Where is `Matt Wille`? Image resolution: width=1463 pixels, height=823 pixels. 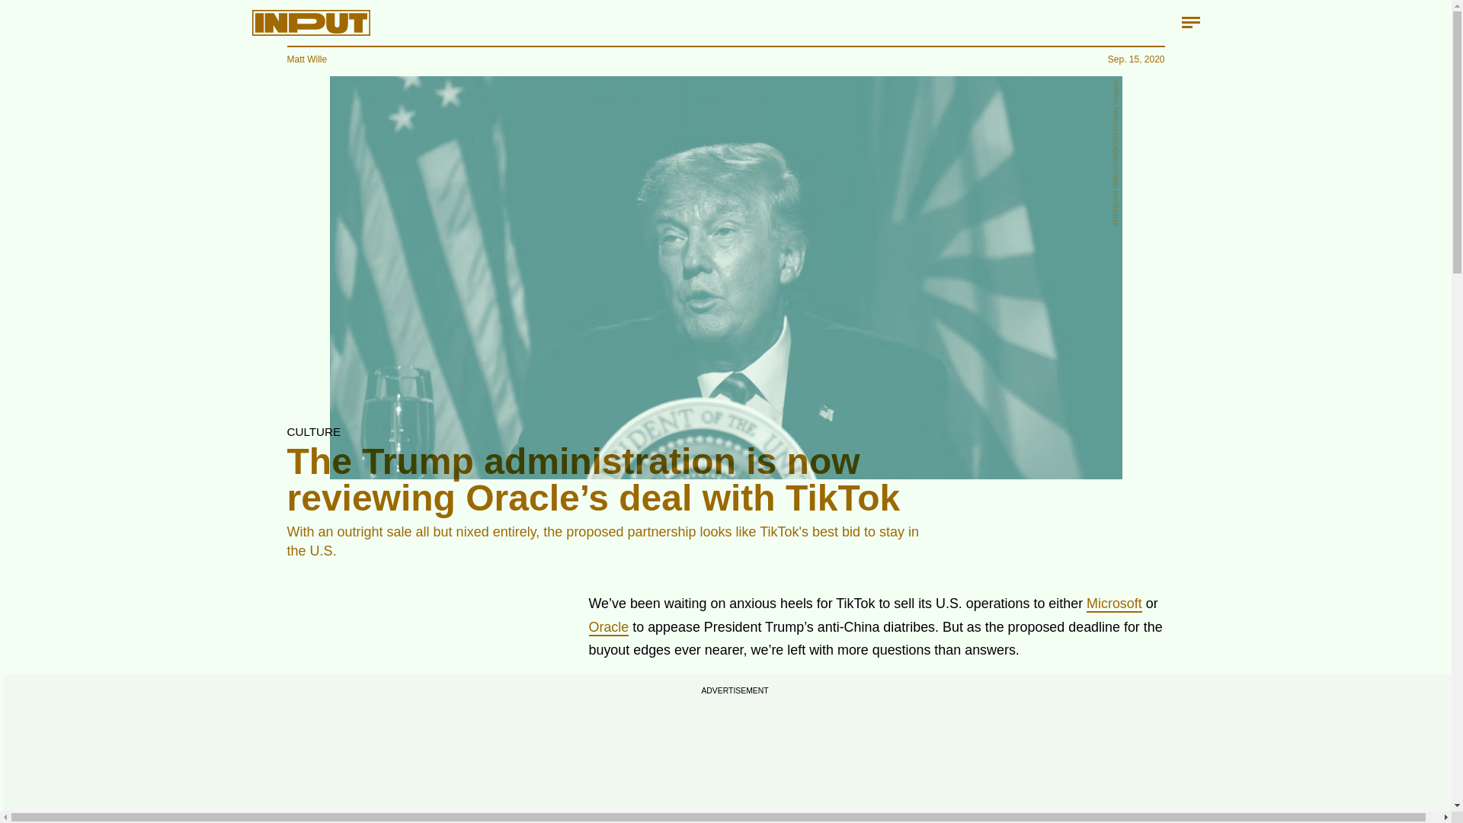
Matt Wille is located at coordinates (306, 59).